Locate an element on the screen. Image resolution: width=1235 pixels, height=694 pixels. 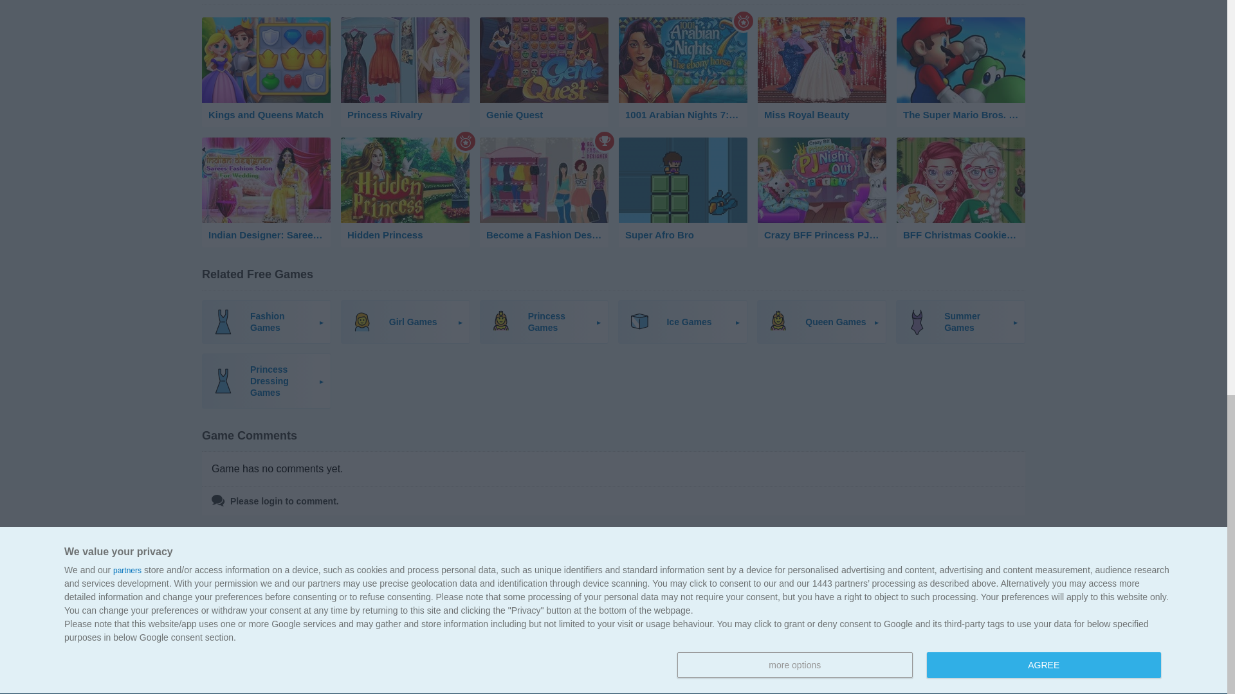
Indian Designer: Sarees Fashion Salon for Wedding is located at coordinates (266, 191).